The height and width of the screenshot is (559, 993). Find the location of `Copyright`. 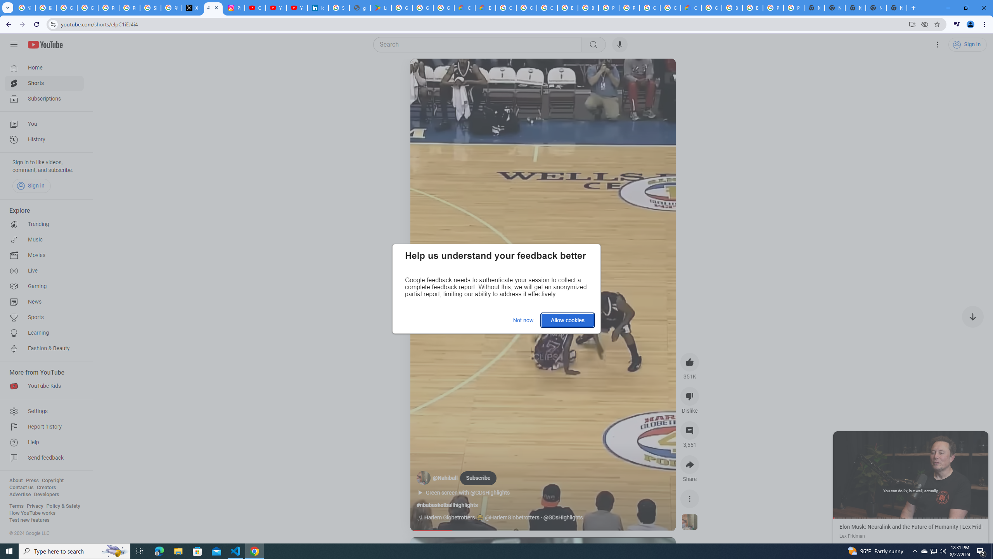

Copyright is located at coordinates (52, 481).